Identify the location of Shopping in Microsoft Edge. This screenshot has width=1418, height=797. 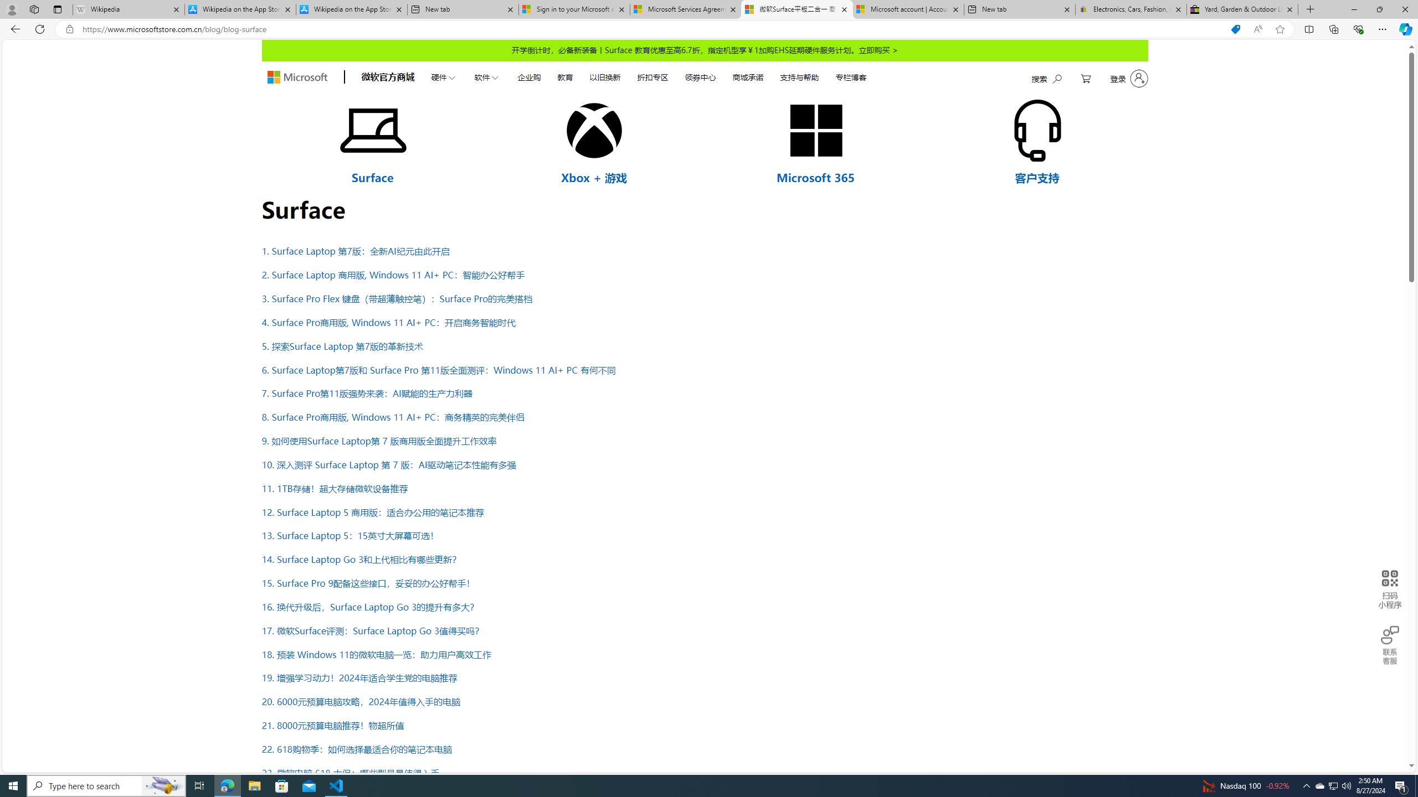
(1235, 29).